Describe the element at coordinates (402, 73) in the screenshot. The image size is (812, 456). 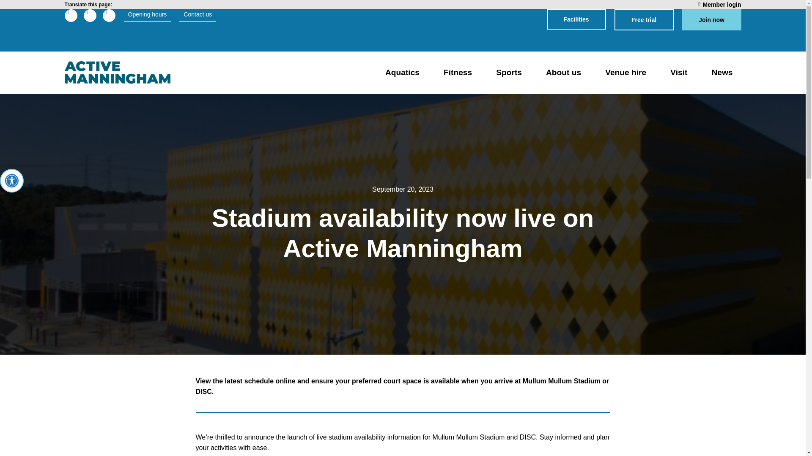
I see `Aquatics` at that location.